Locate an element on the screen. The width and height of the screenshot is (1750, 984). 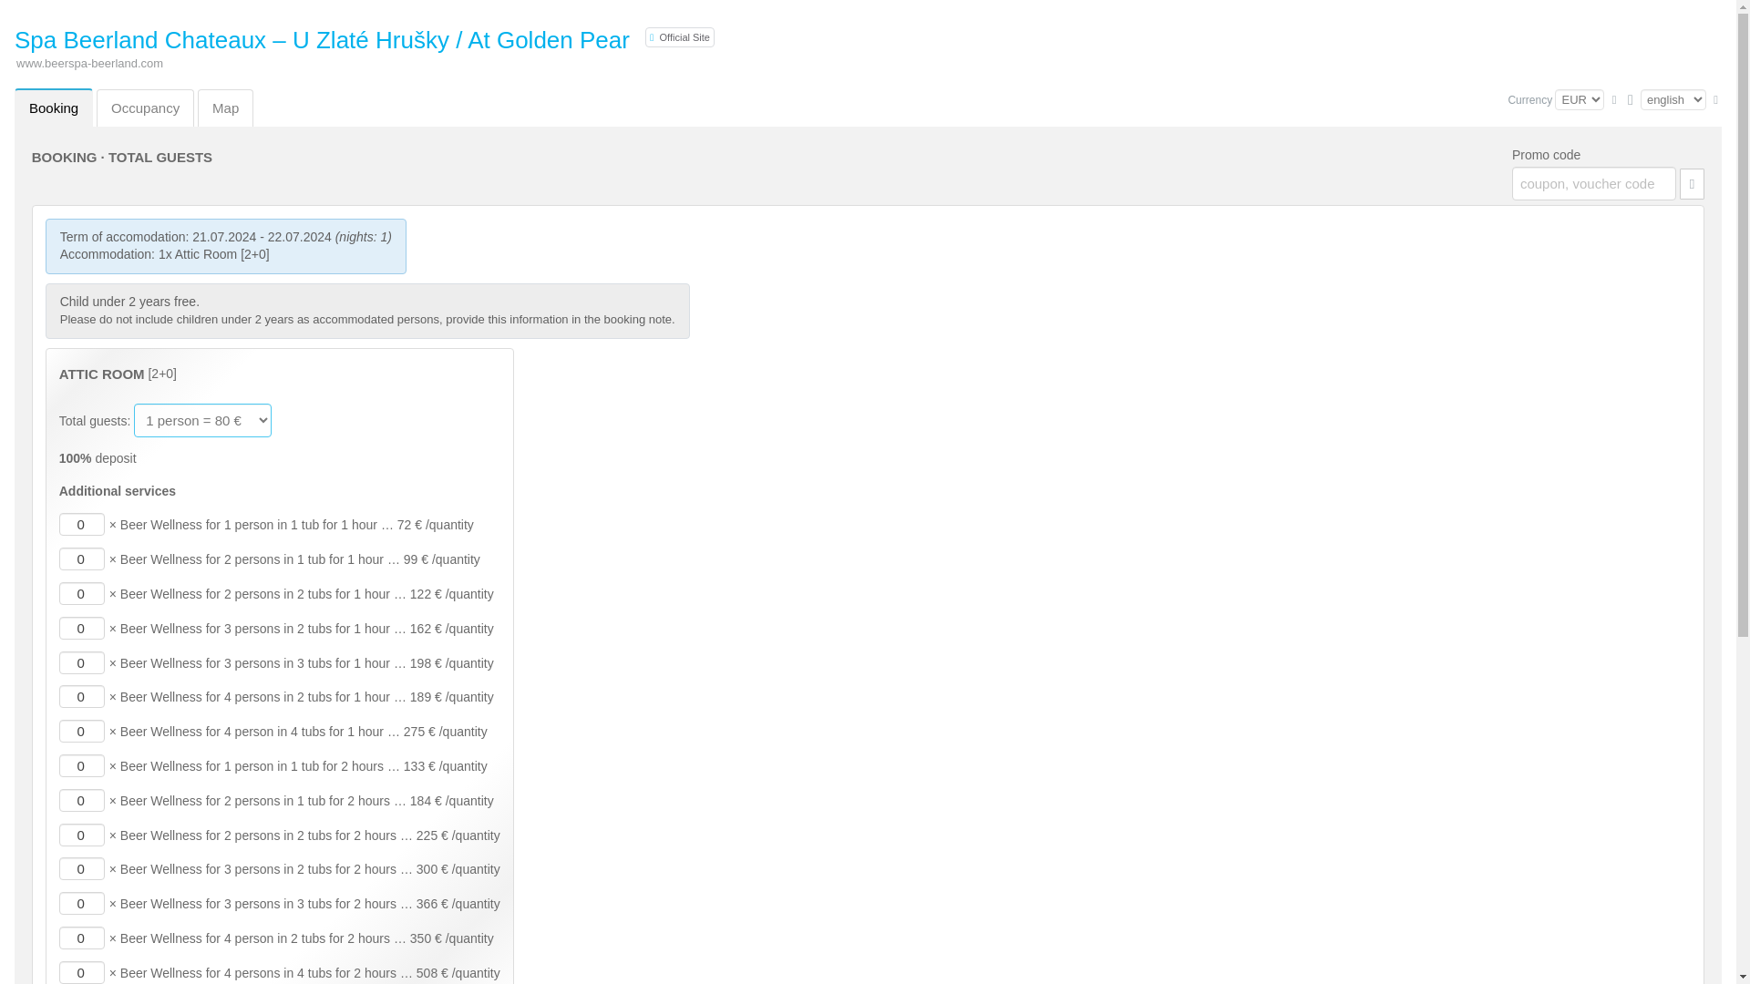
0 is located at coordinates (82, 867).